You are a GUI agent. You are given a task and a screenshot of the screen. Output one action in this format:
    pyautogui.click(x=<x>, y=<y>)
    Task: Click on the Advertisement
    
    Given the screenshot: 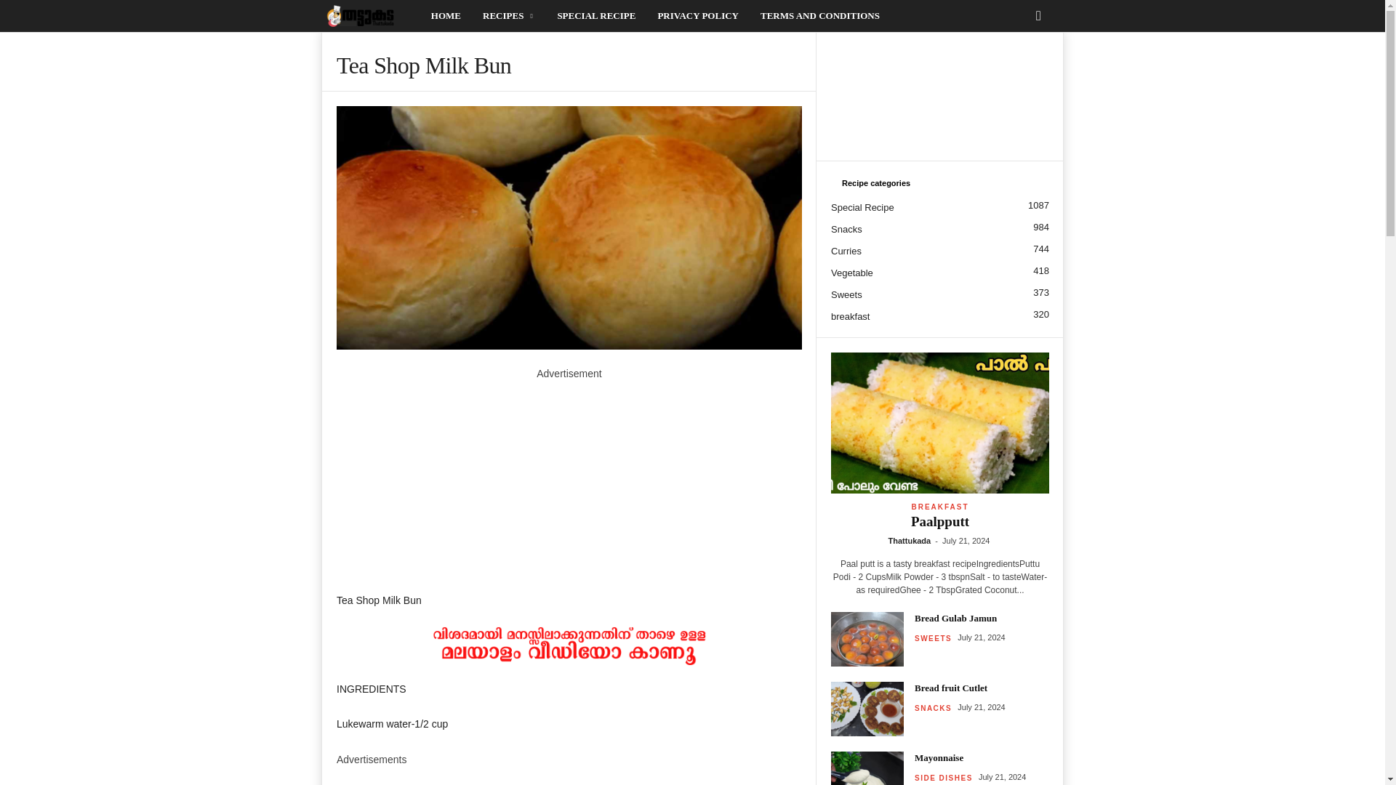 What is the action you would take?
    pyautogui.click(x=569, y=776)
    